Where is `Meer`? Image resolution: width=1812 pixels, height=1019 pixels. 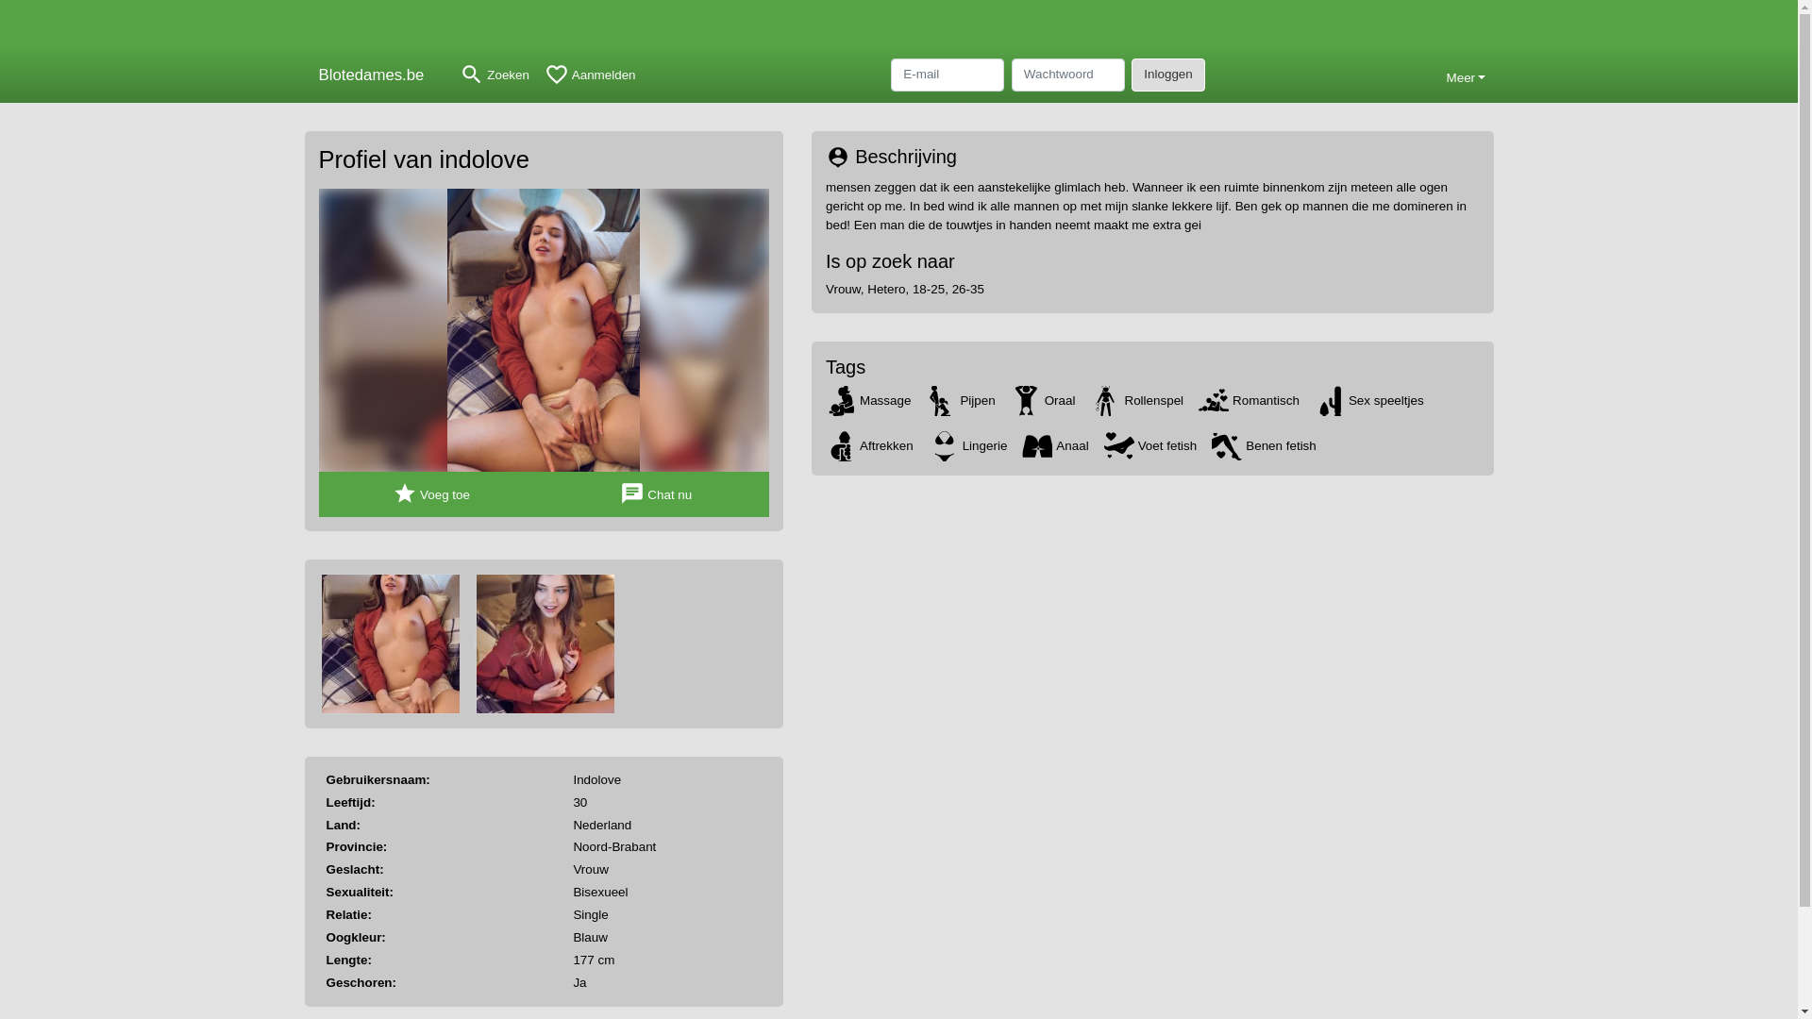 Meer is located at coordinates (1467, 75).